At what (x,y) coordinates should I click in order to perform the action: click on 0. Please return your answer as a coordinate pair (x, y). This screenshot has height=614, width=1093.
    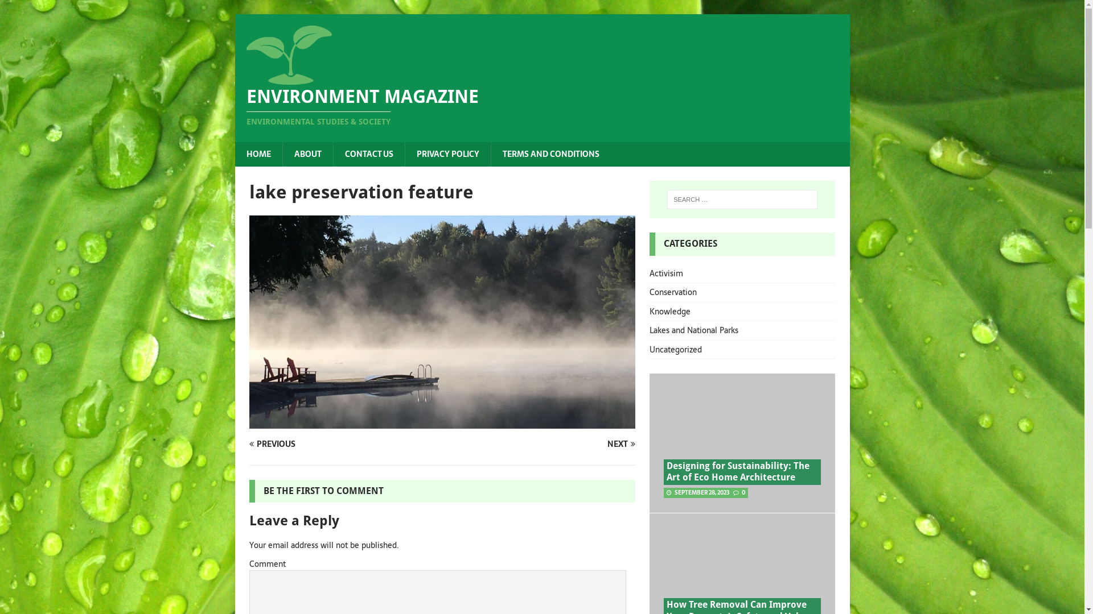
    Looking at the image, I should click on (743, 492).